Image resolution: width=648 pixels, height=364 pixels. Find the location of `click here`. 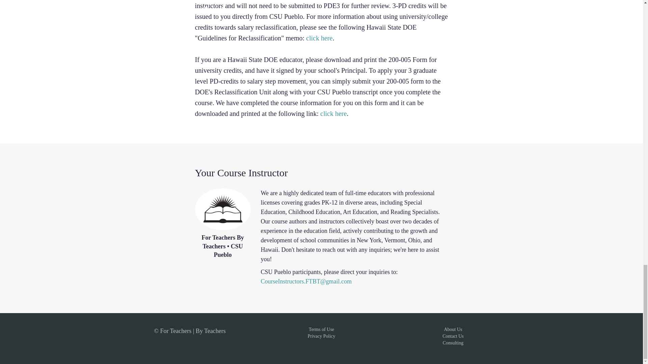

click here is located at coordinates (333, 113).